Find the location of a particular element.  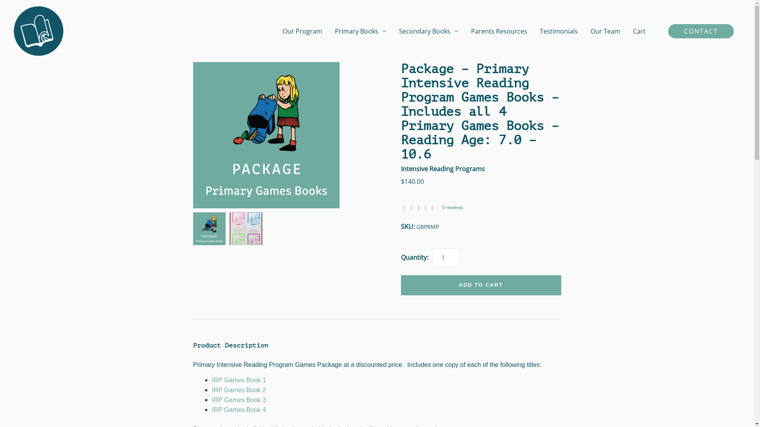

IRP Games Book 2 is located at coordinates (239, 390).